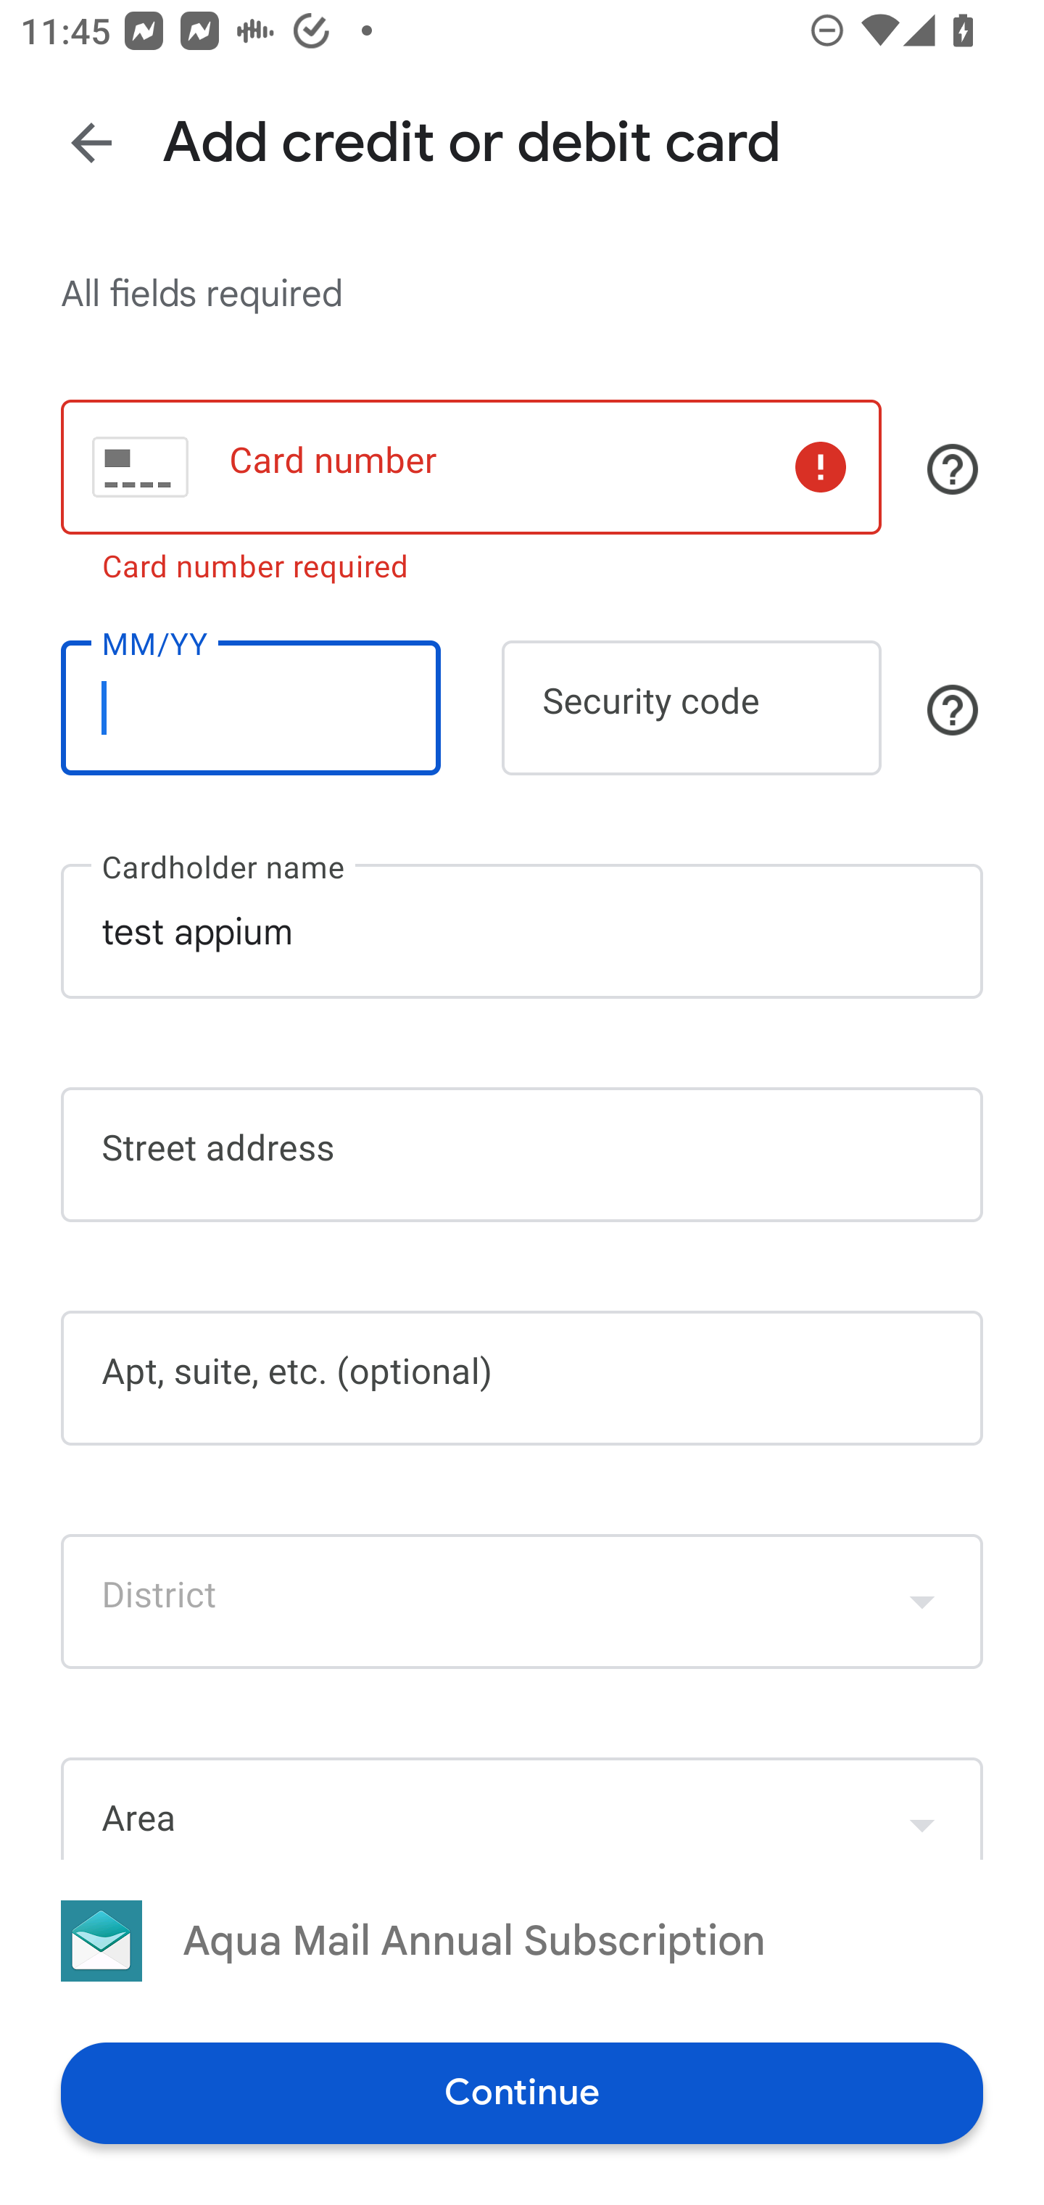 Image resolution: width=1044 pixels, height=2205 pixels. What do you see at coordinates (953, 469) in the screenshot?
I see `Button, shows cards that are accepted for payment` at bounding box center [953, 469].